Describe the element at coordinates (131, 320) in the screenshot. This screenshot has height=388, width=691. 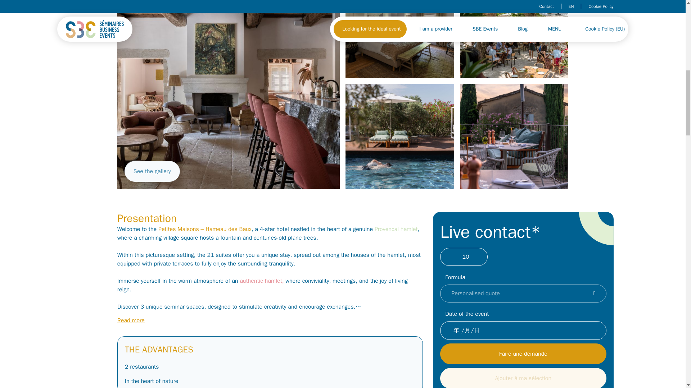
I see `Read more` at that location.